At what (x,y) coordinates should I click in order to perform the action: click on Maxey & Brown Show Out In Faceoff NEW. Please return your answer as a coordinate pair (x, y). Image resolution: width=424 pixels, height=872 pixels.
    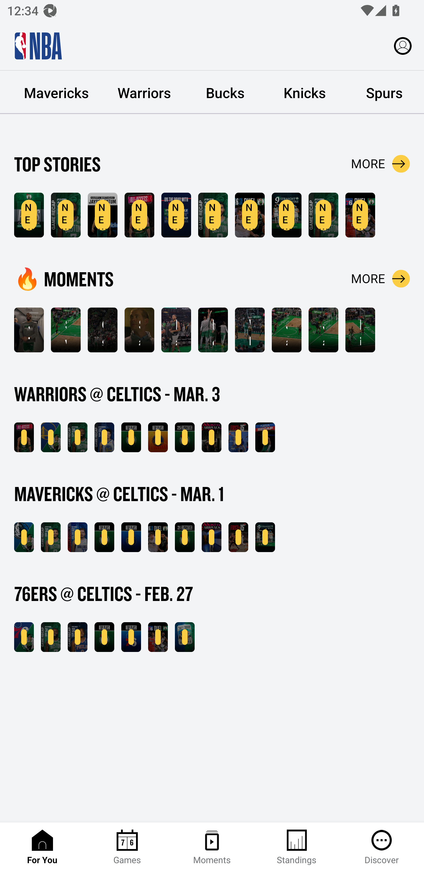
    Looking at the image, I should click on (158, 638).